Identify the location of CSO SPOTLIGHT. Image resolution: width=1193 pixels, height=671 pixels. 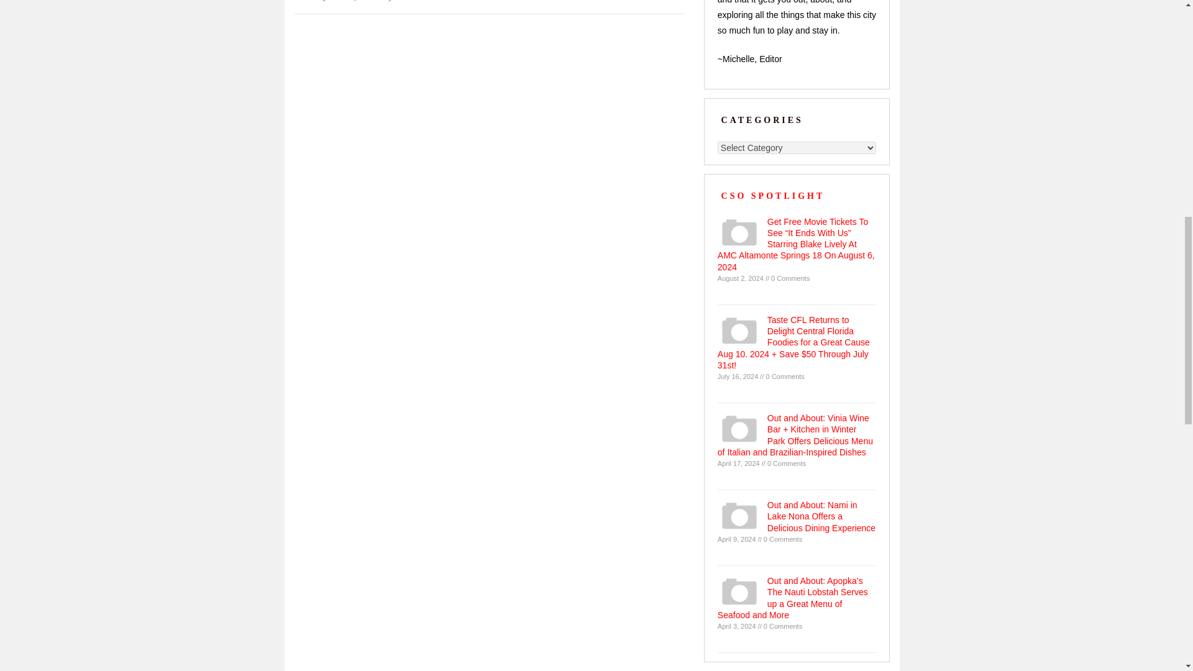
(773, 195).